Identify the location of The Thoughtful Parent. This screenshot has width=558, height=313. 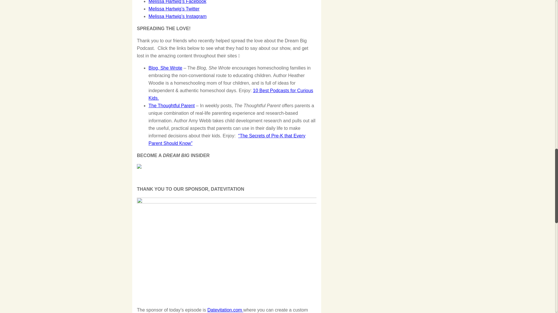
(171, 105).